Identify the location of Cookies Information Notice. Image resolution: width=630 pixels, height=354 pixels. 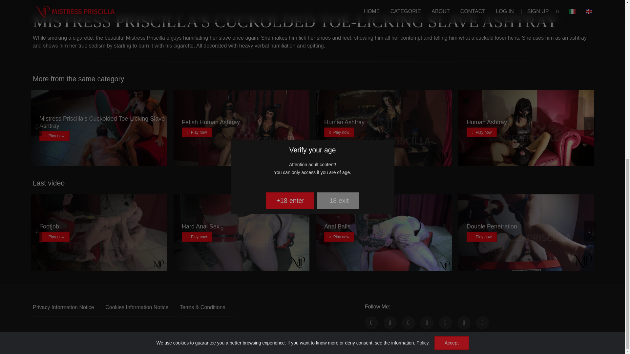
(136, 307).